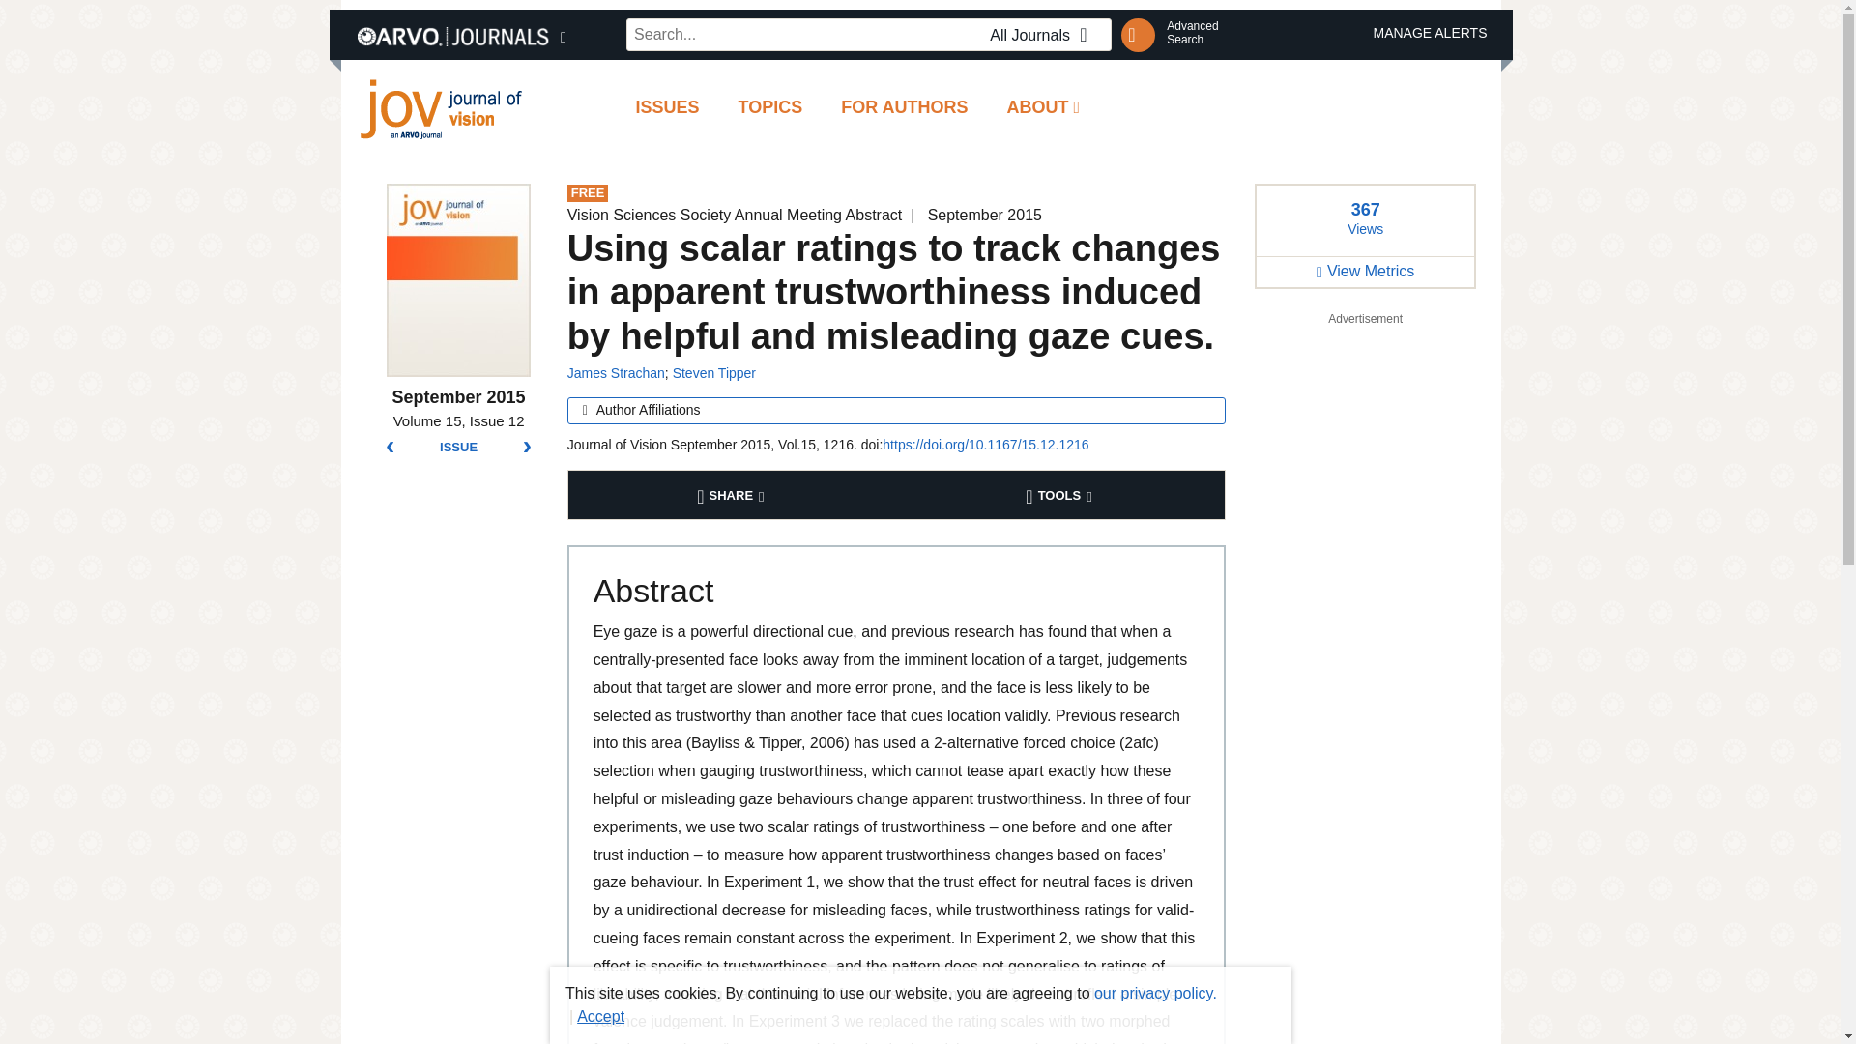 The image size is (1856, 1044). Describe the element at coordinates (458, 447) in the screenshot. I see `ISSUE` at that location.